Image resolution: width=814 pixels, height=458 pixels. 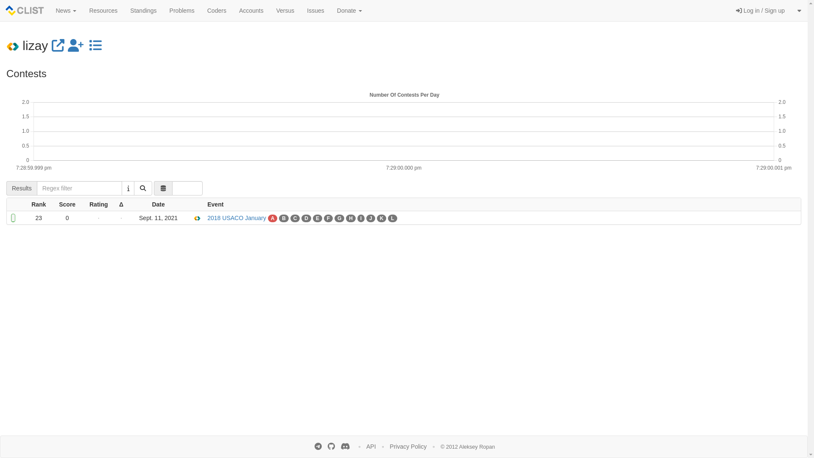 What do you see at coordinates (237, 218) in the screenshot?
I see `2018 USACO January` at bounding box center [237, 218].